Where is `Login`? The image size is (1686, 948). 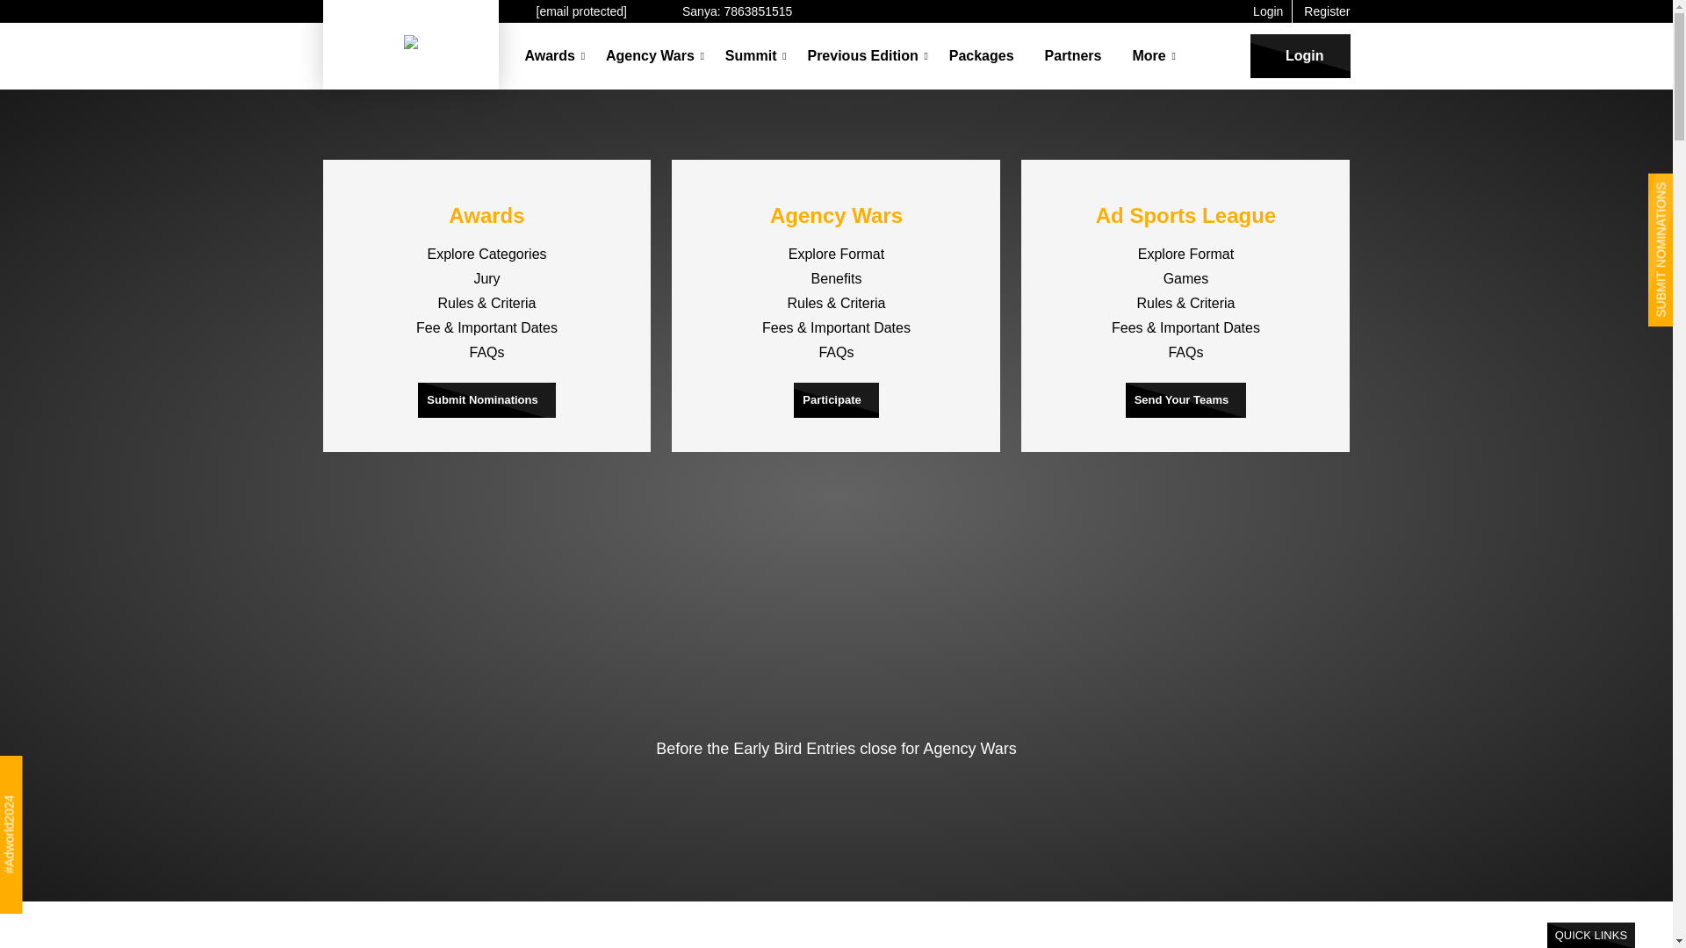 Login is located at coordinates (1300, 55).